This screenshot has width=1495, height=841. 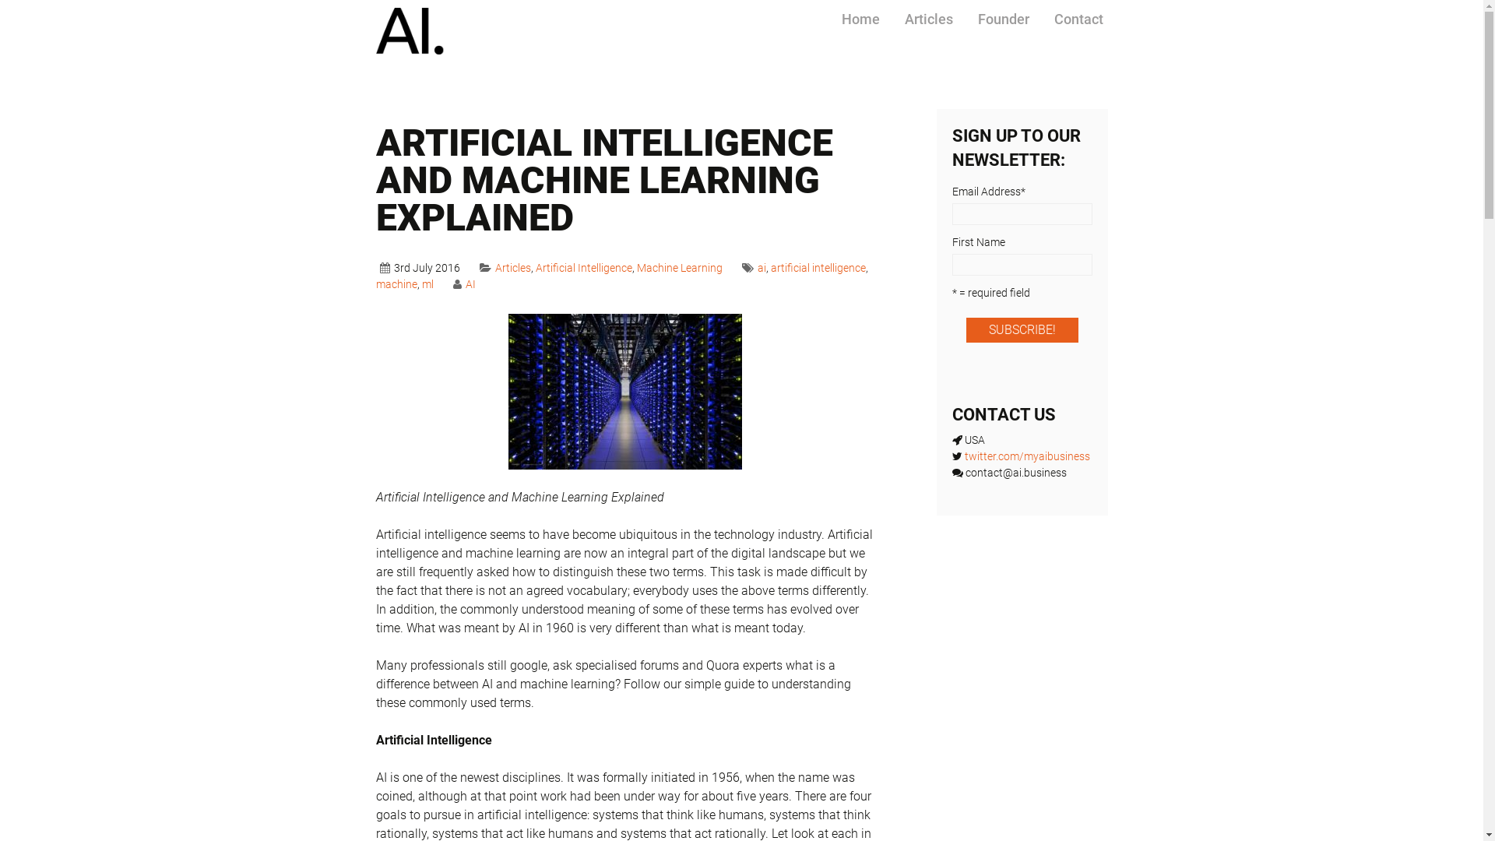 What do you see at coordinates (713, 581) in the screenshot?
I see `machine lerarning` at bounding box center [713, 581].